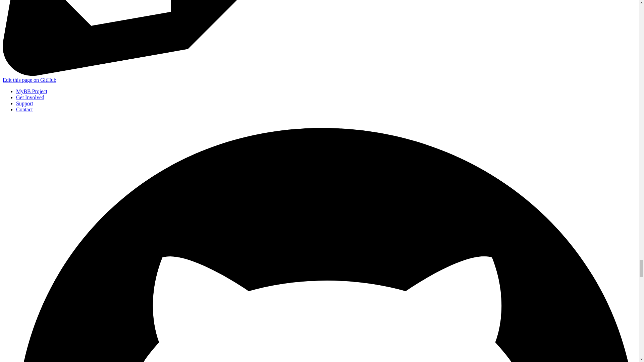 The image size is (644, 362). What do you see at coordinates (25, 103) in the screenshot?
I see `Support` at bounding box center [25, 103].